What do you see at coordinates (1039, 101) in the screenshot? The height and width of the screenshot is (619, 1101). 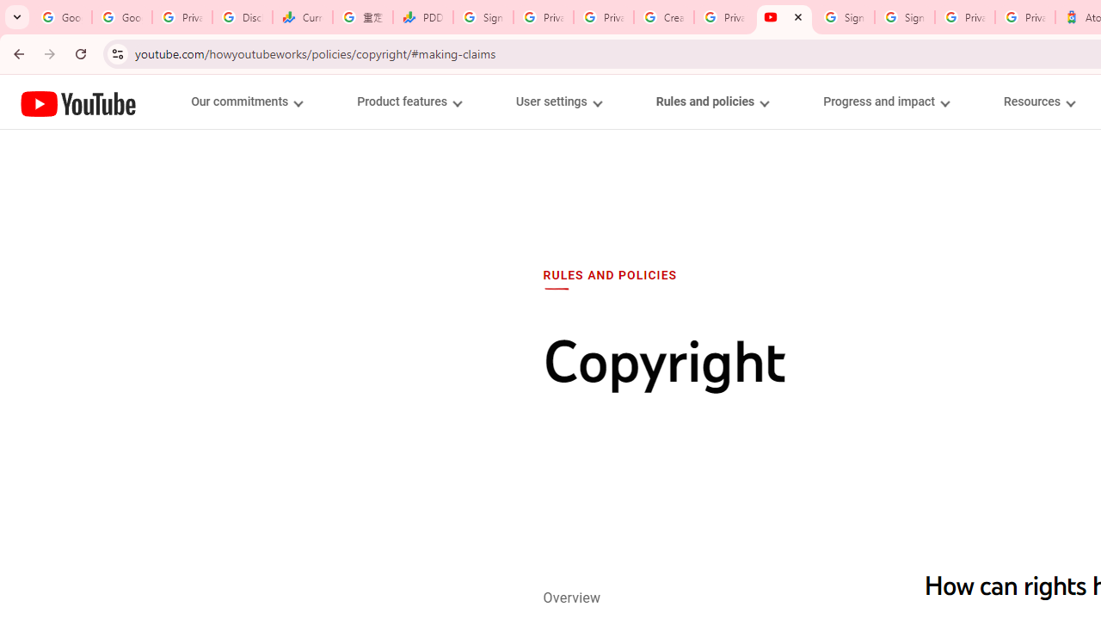 I see `Resources menupopup` at bounding box center [1039, 101].